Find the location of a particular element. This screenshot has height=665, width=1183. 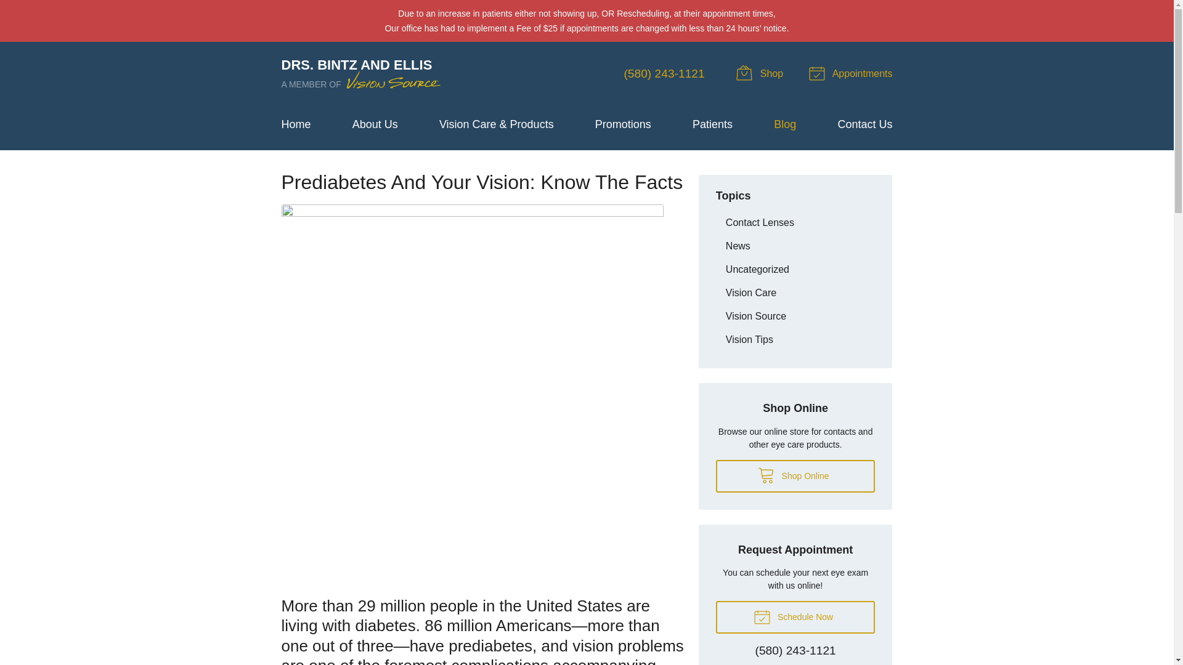

Shop Online is located at coordinates (762, 74).